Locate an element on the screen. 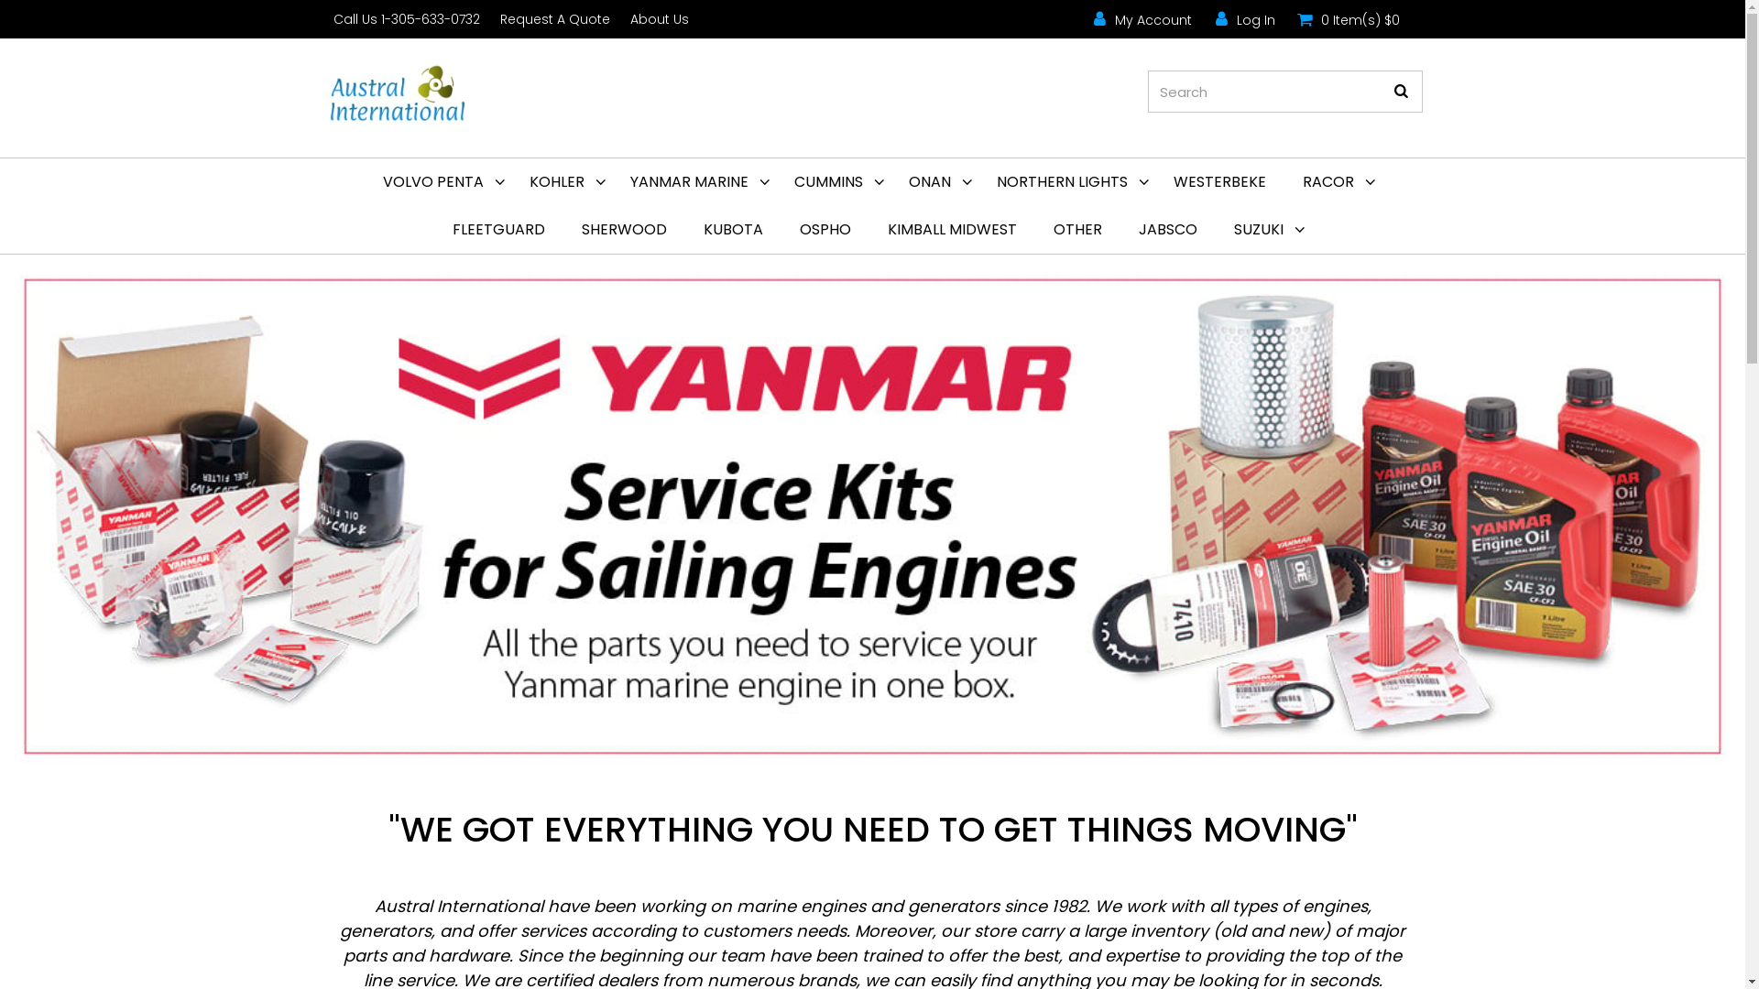  Request A Quote is located at coordinates (554, 19).